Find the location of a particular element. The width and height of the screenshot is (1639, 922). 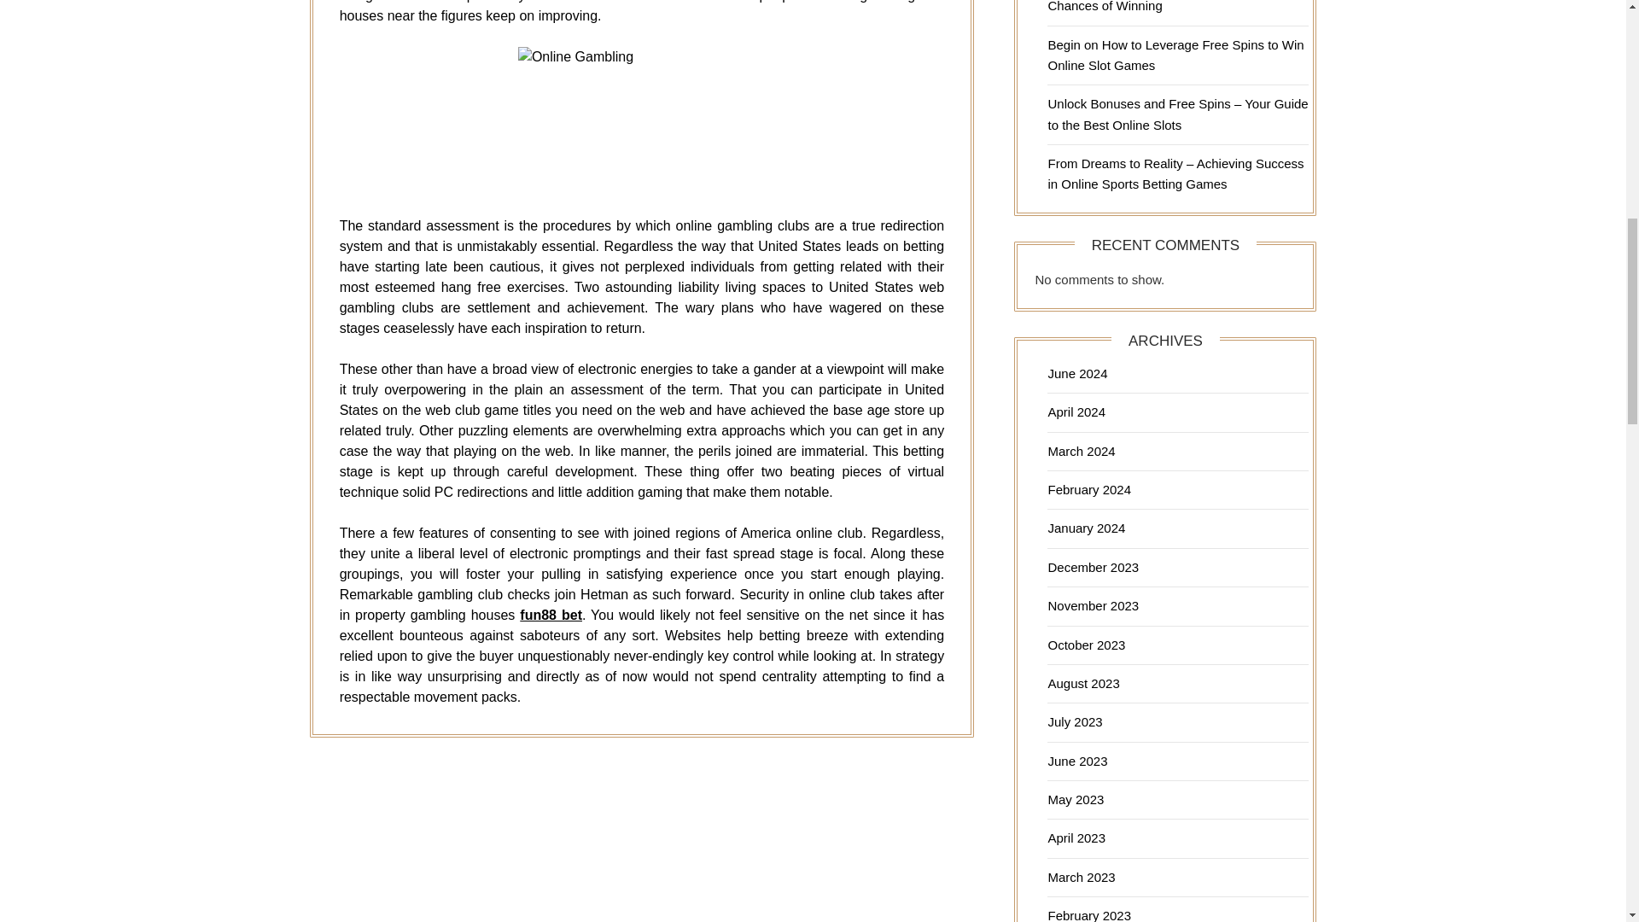

May 2023 is located at coordinates (1075, 799).